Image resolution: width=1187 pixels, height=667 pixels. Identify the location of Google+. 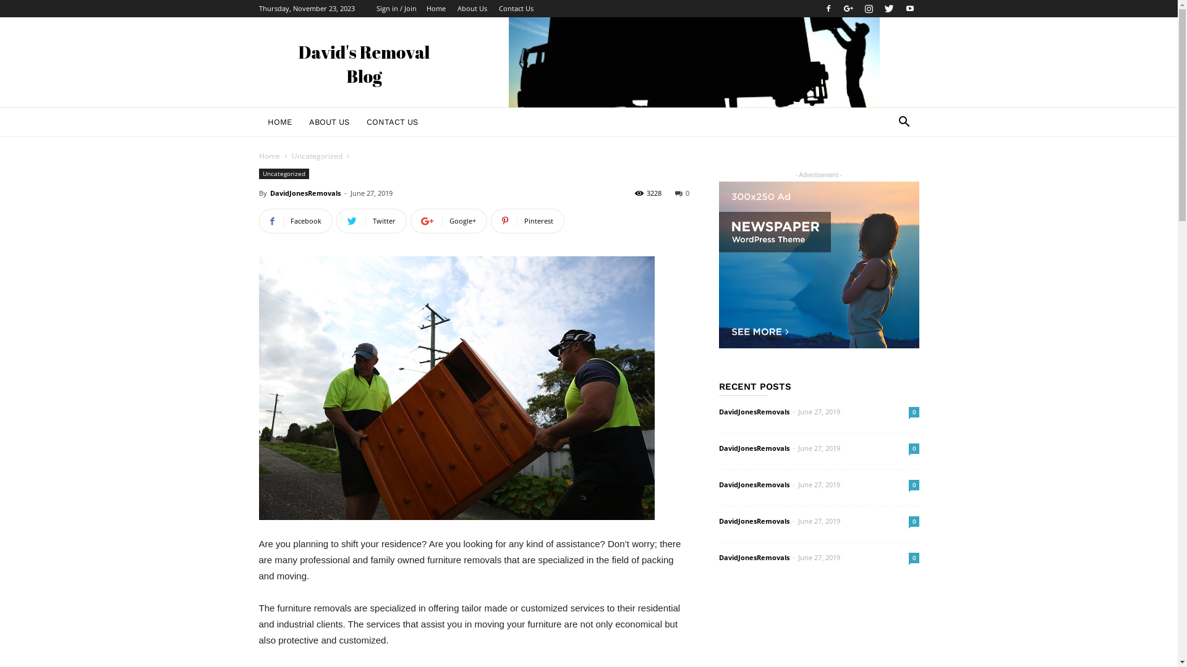
(449, 221).